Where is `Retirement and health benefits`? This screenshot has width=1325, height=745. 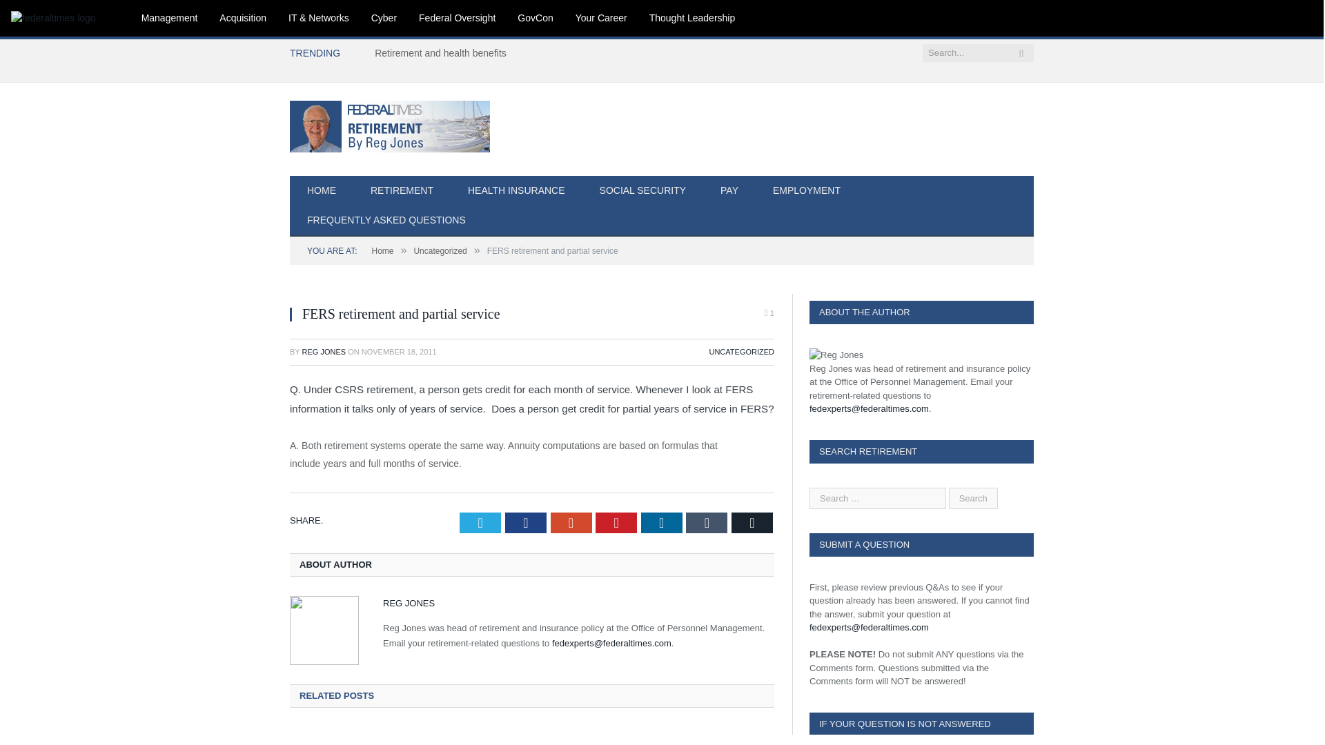 Retirement and health benefits is located at coordinates (444, 53).